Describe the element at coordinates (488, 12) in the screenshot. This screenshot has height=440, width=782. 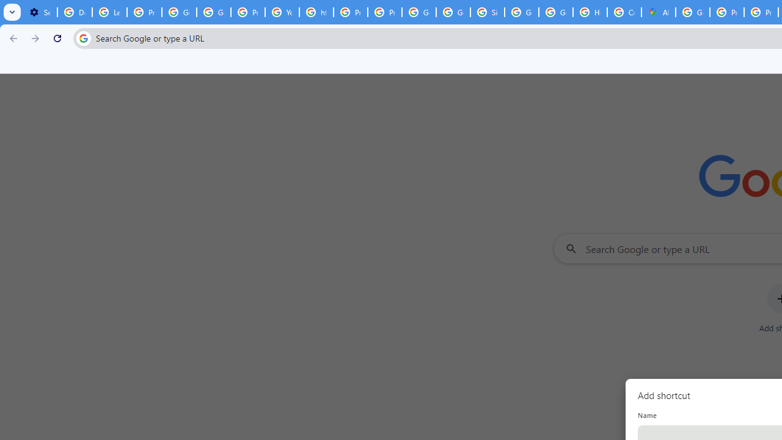
I see `Sign in - Google Accounts` at that location.